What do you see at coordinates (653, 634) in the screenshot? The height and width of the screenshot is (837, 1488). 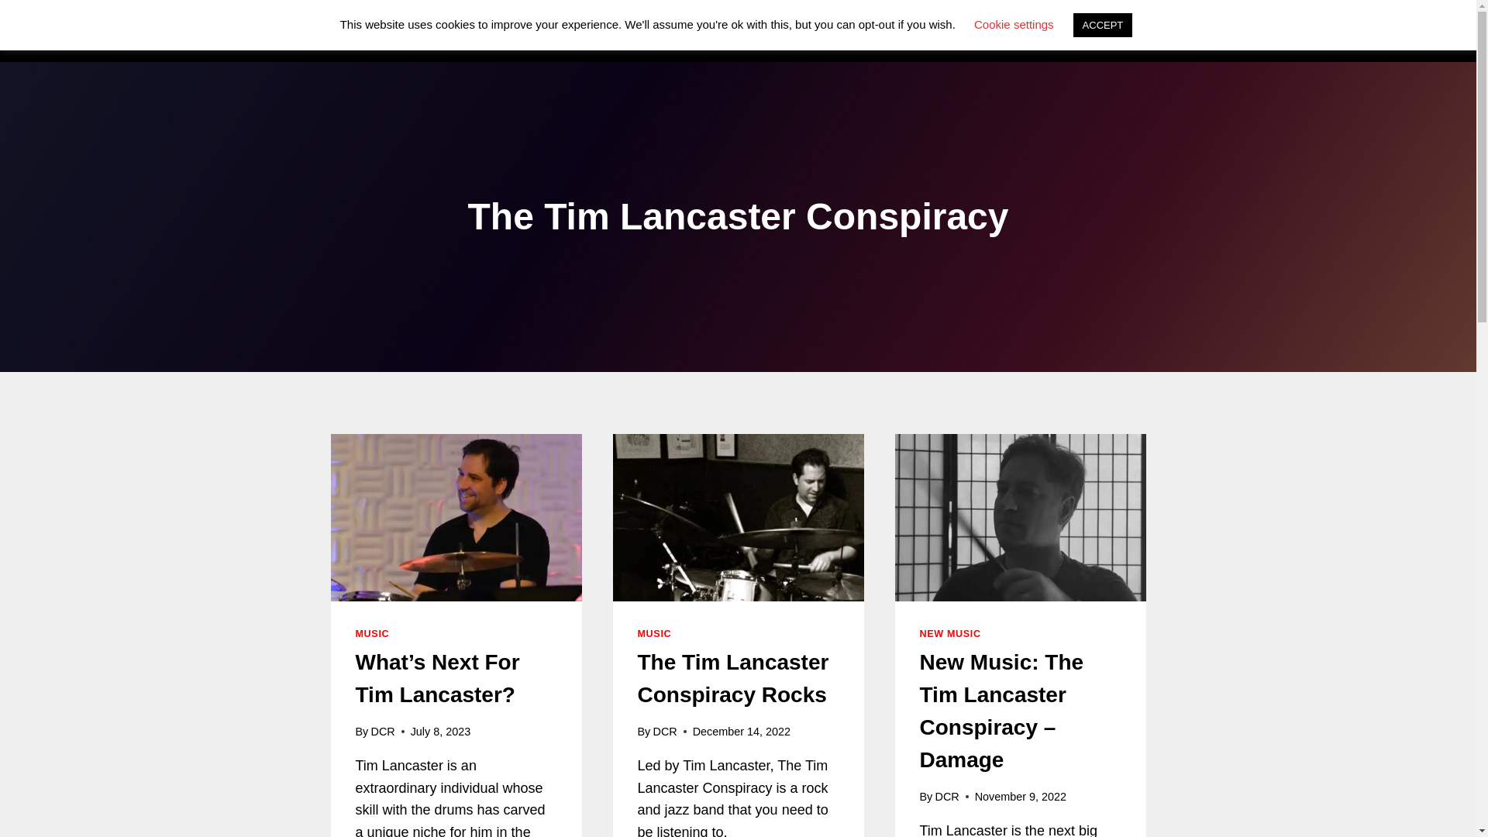 I see `MUSIC` at bounding box center [653, 634].